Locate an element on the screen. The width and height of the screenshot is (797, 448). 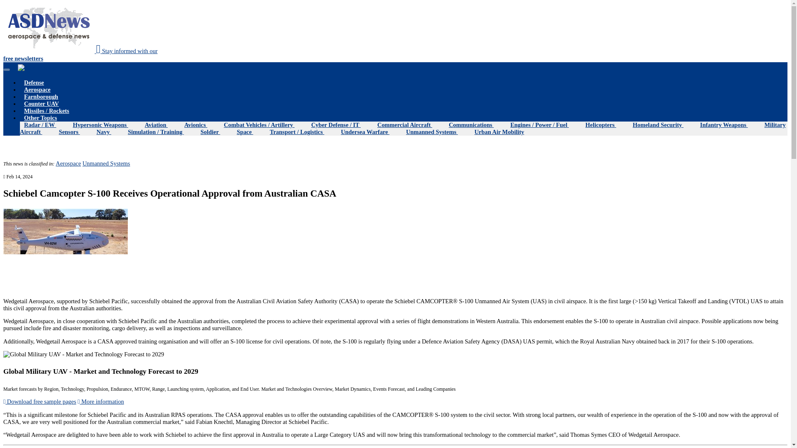
Counter UAV is located at coordinates (40, 402).